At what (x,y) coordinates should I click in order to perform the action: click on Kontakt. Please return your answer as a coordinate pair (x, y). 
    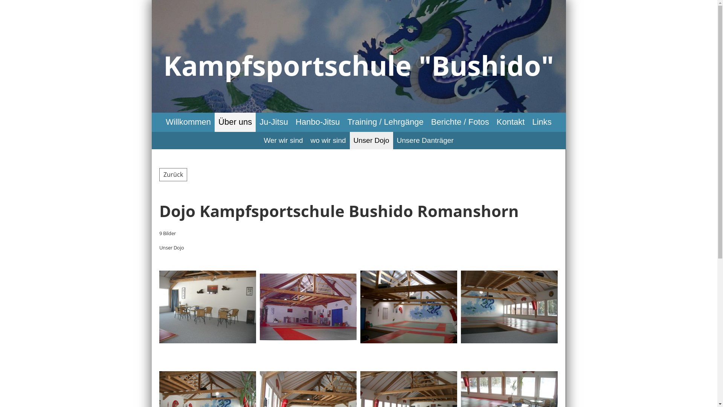
    Looking at the image, I should click on (511, 122).